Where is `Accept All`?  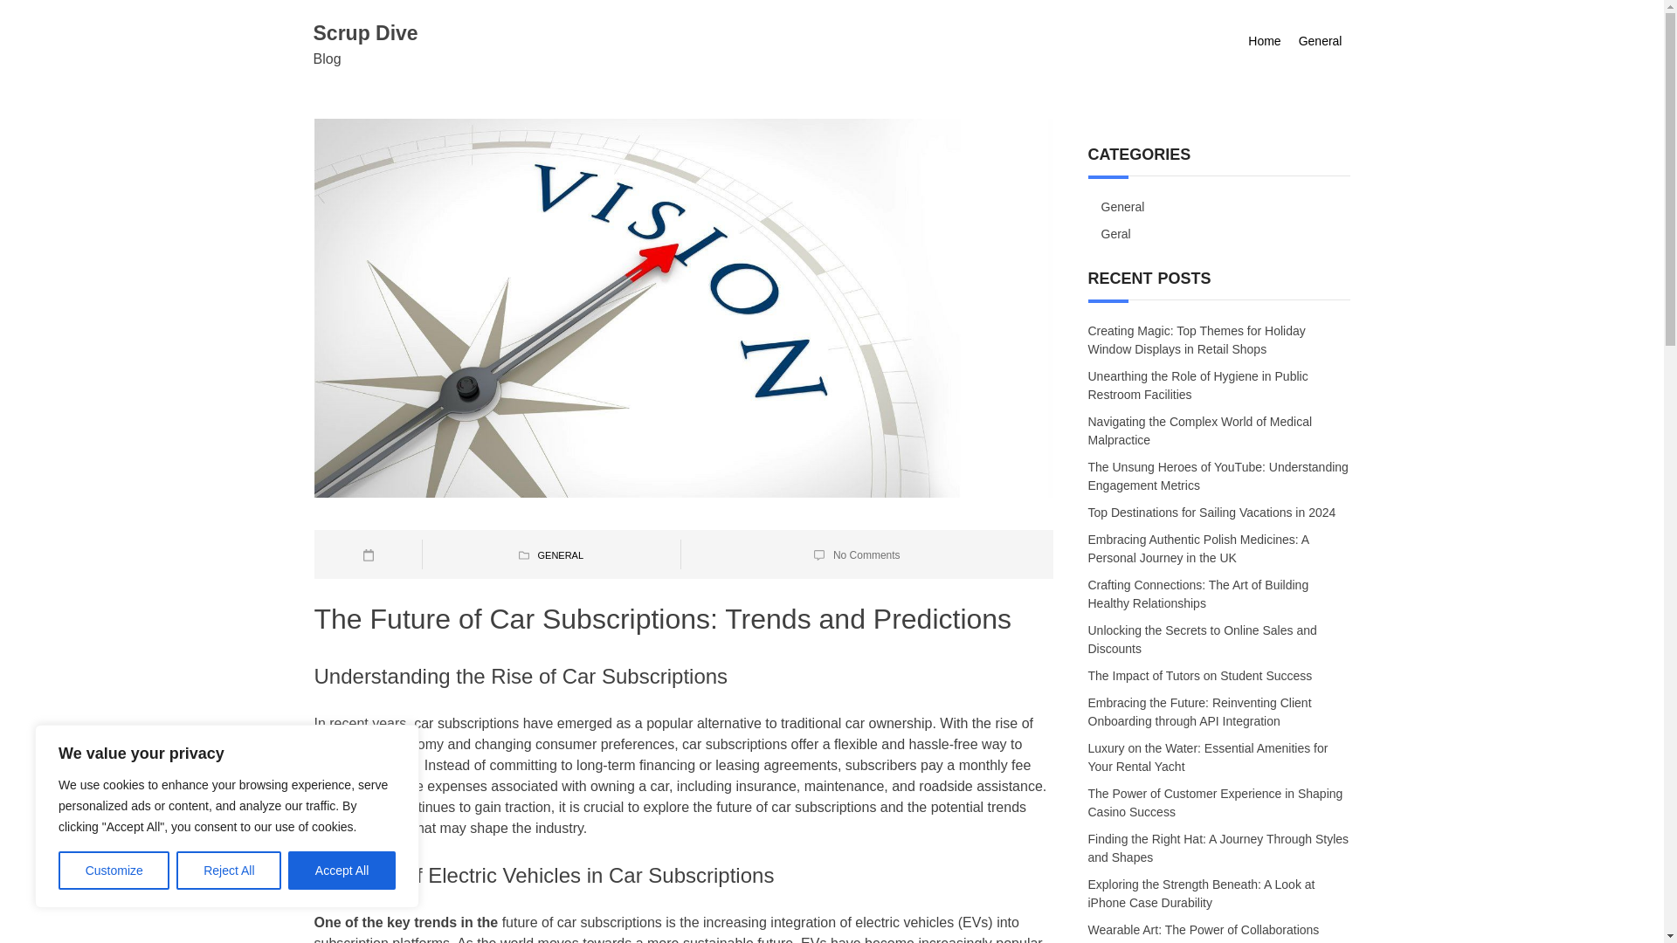
Accept All is located at coordinates (342, 871).